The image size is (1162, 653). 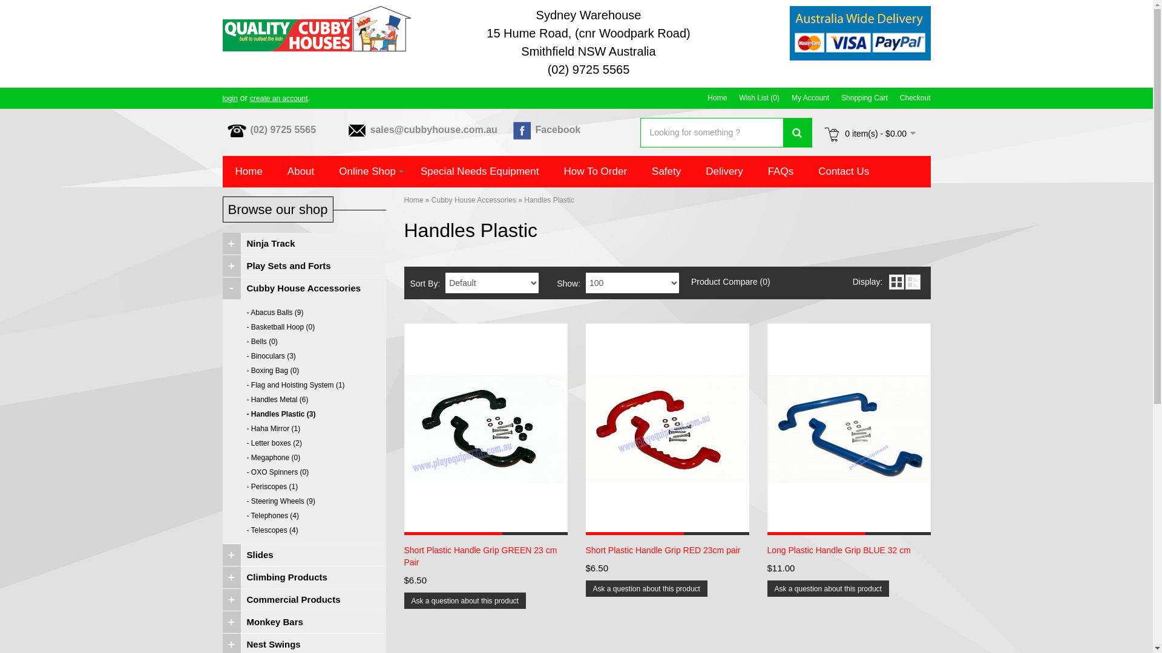 I want to click on Special Needs Equipment, so click(x=481, y=172).